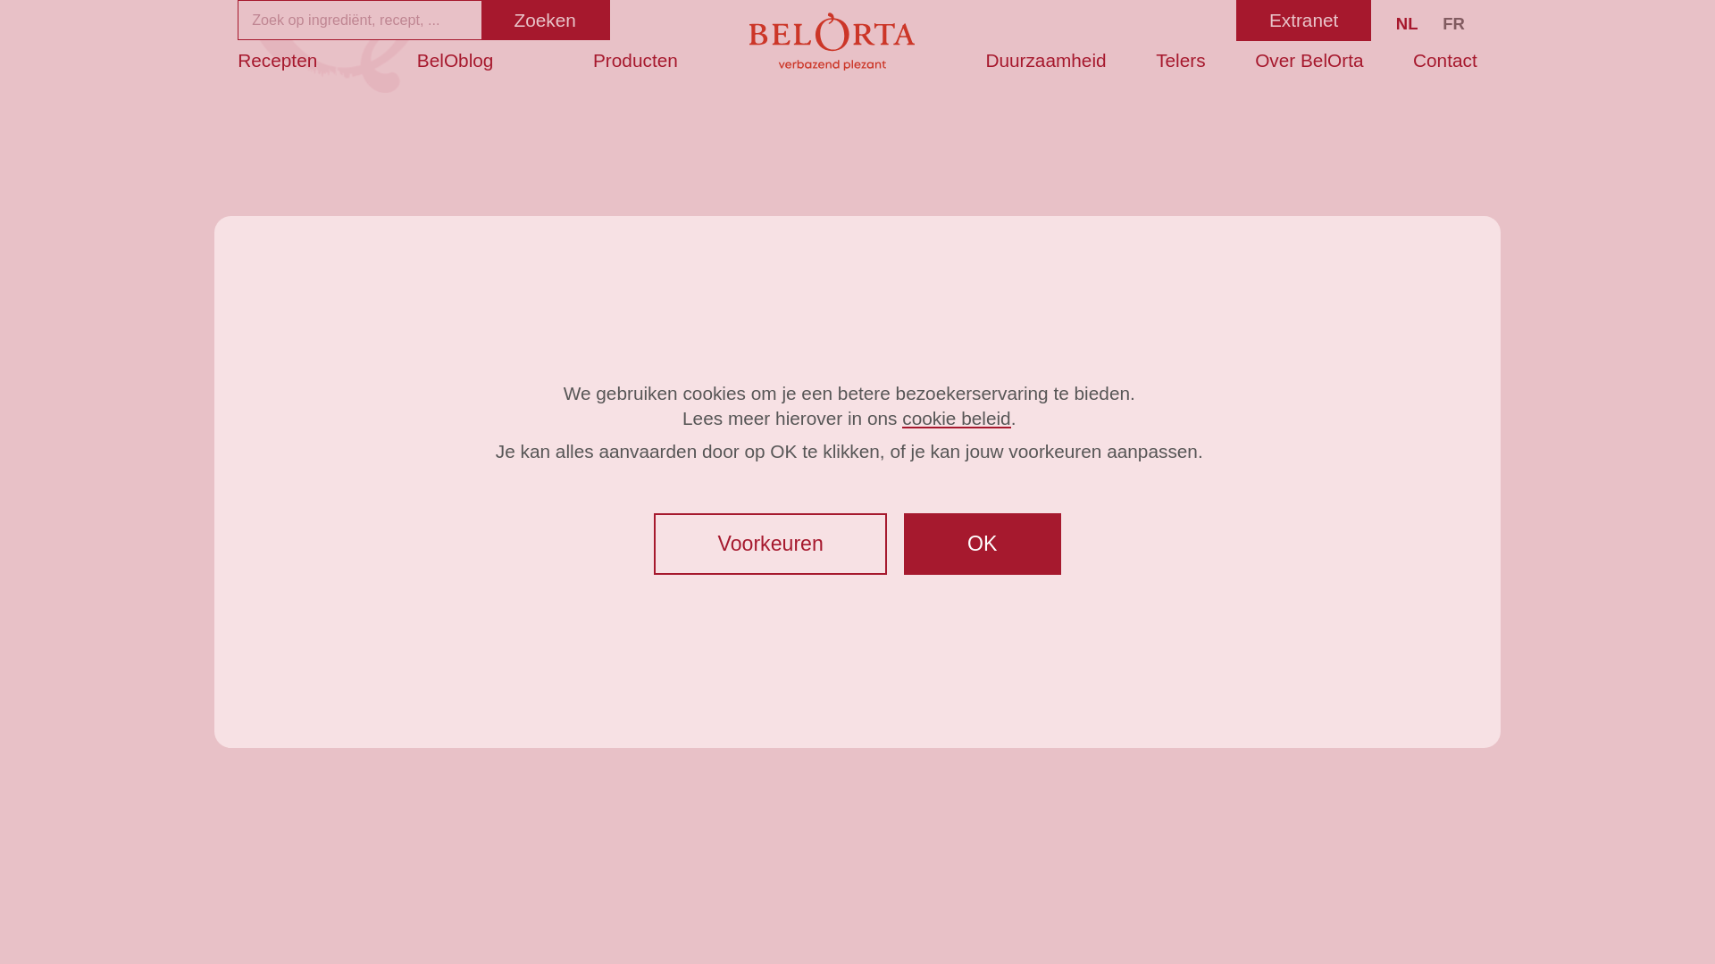  What do you see at coordinates (277, 61) in the screenshot?
I see `Recepten` at bounding box center [277, 61].